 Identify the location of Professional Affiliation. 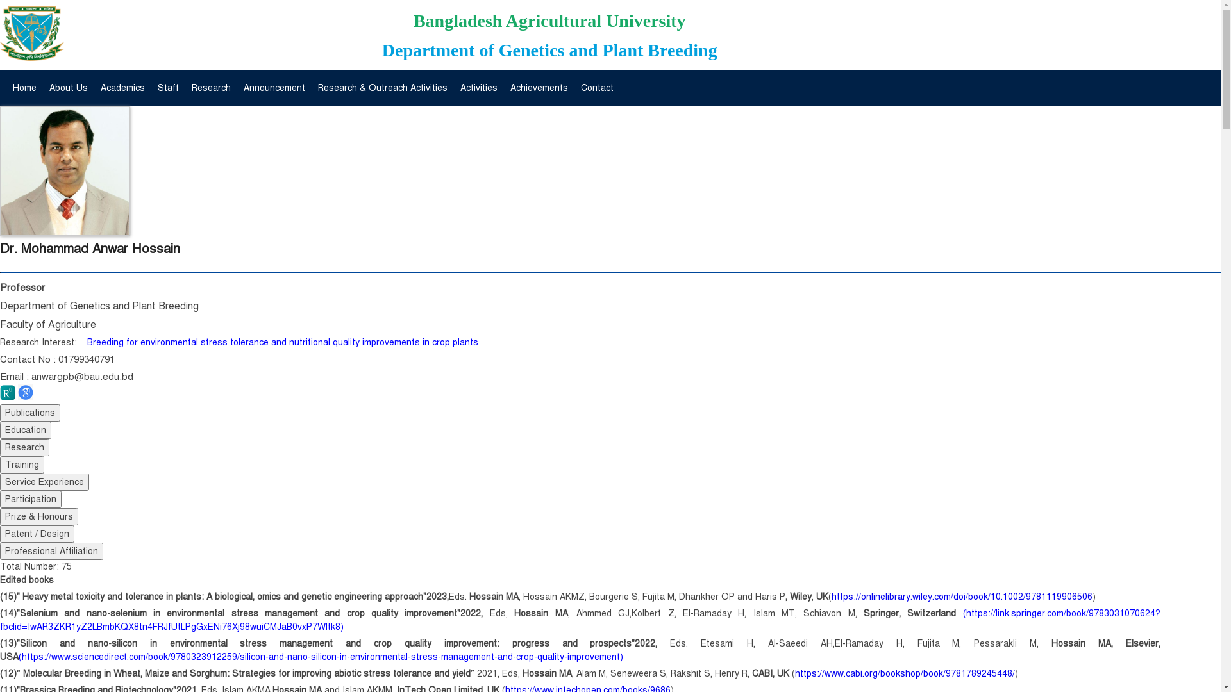
(51, 551).